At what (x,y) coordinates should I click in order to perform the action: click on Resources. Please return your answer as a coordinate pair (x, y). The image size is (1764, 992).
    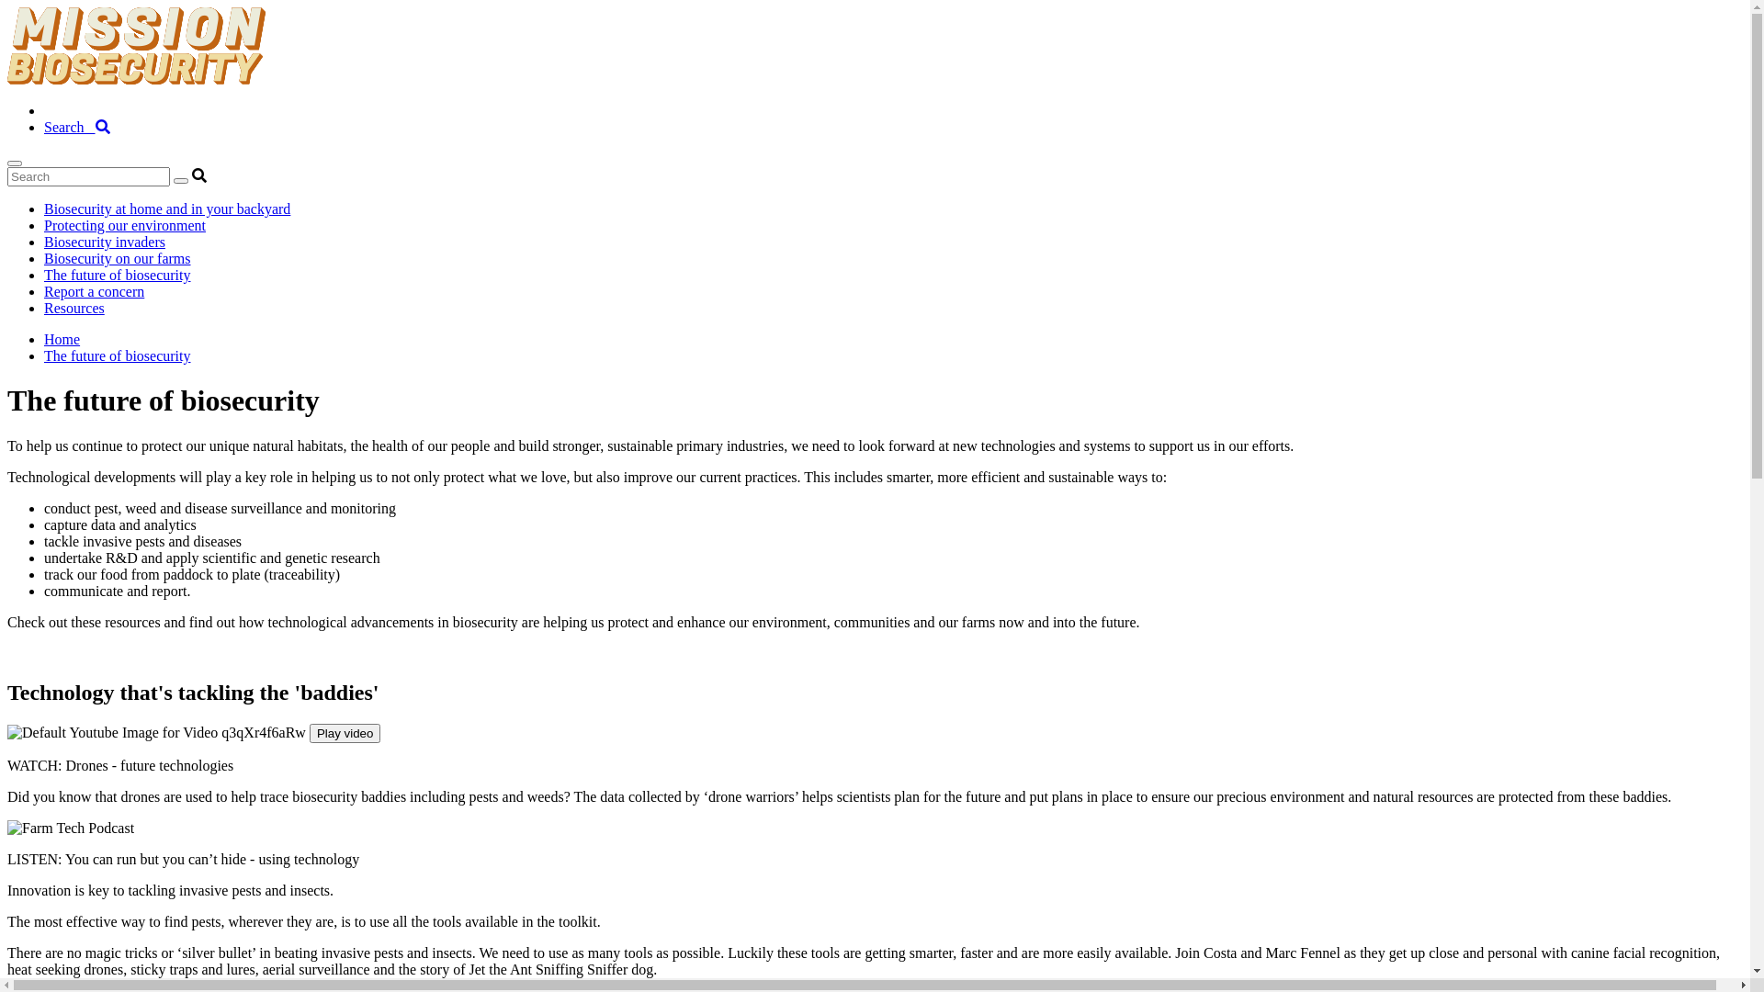
    Looking at the image, I should click on (74, 309).